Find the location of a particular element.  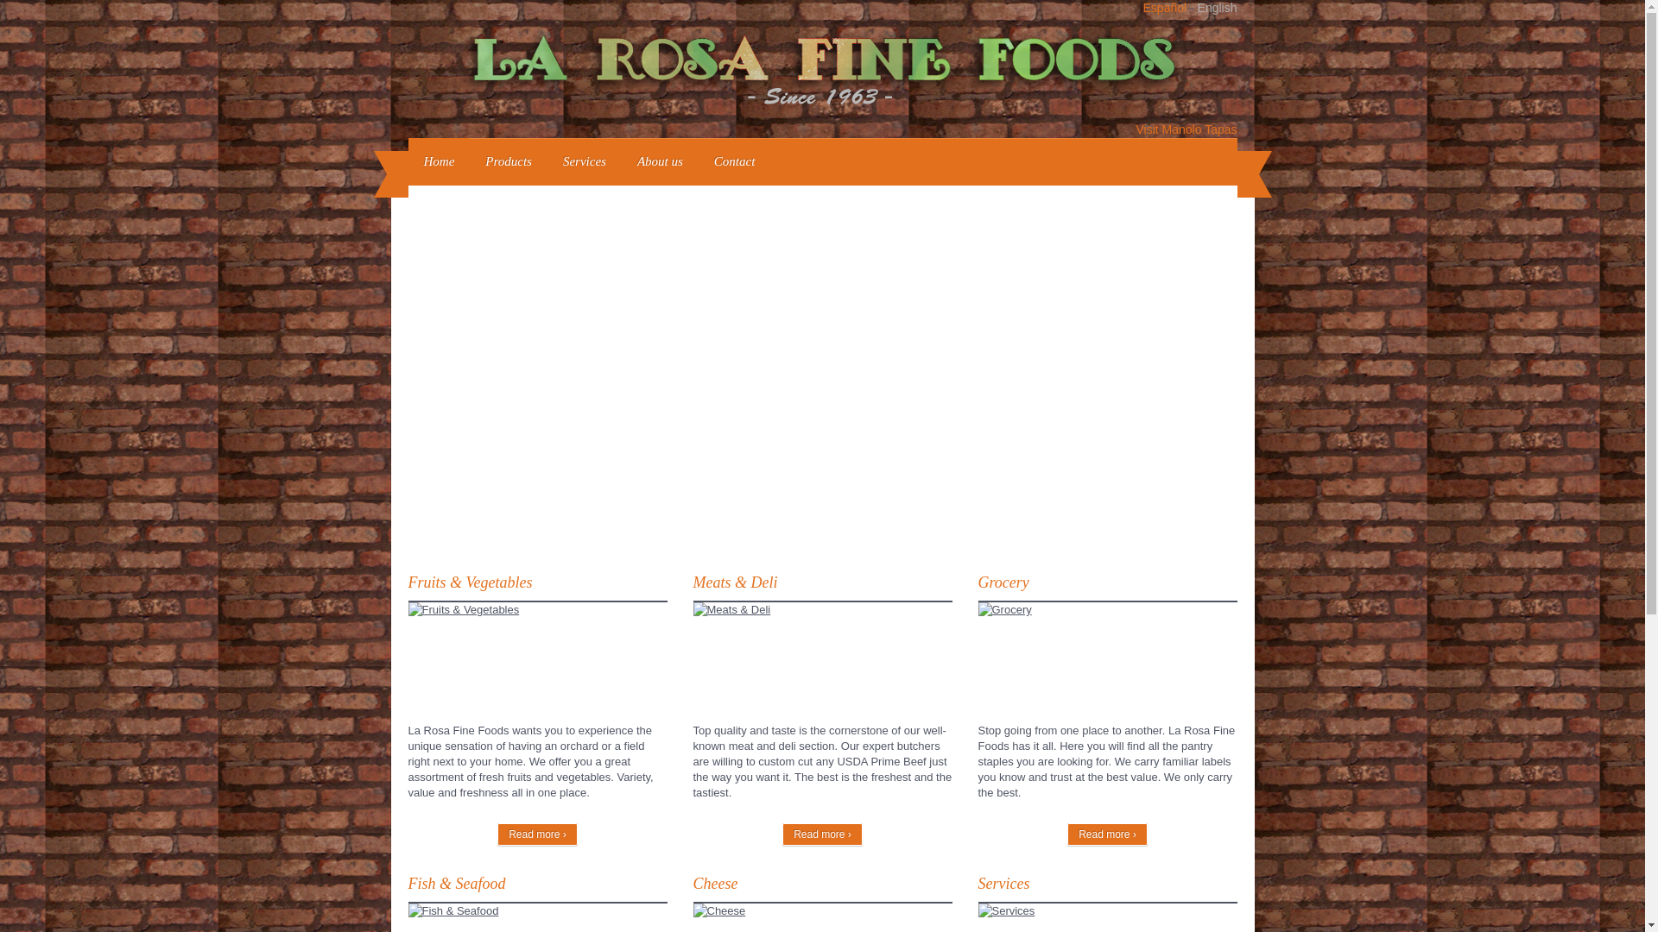

Read more is located at coordinates (537, 910).